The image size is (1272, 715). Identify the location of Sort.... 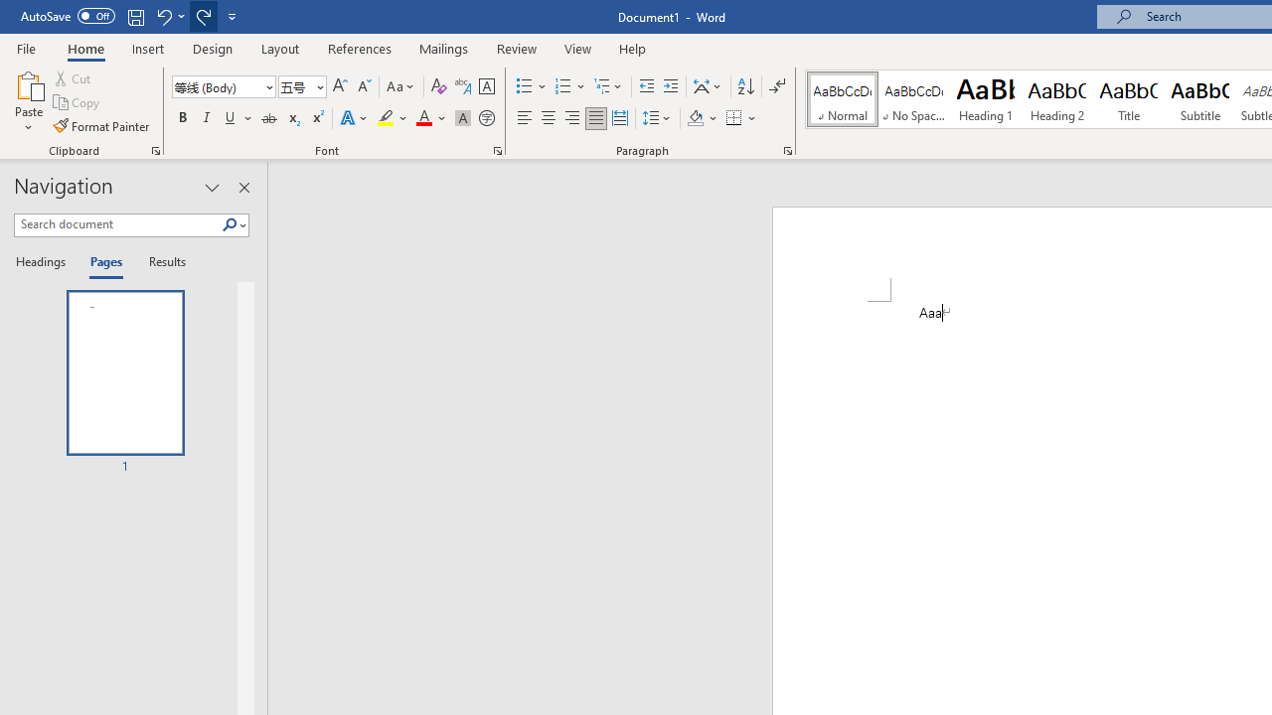
(745, 87).